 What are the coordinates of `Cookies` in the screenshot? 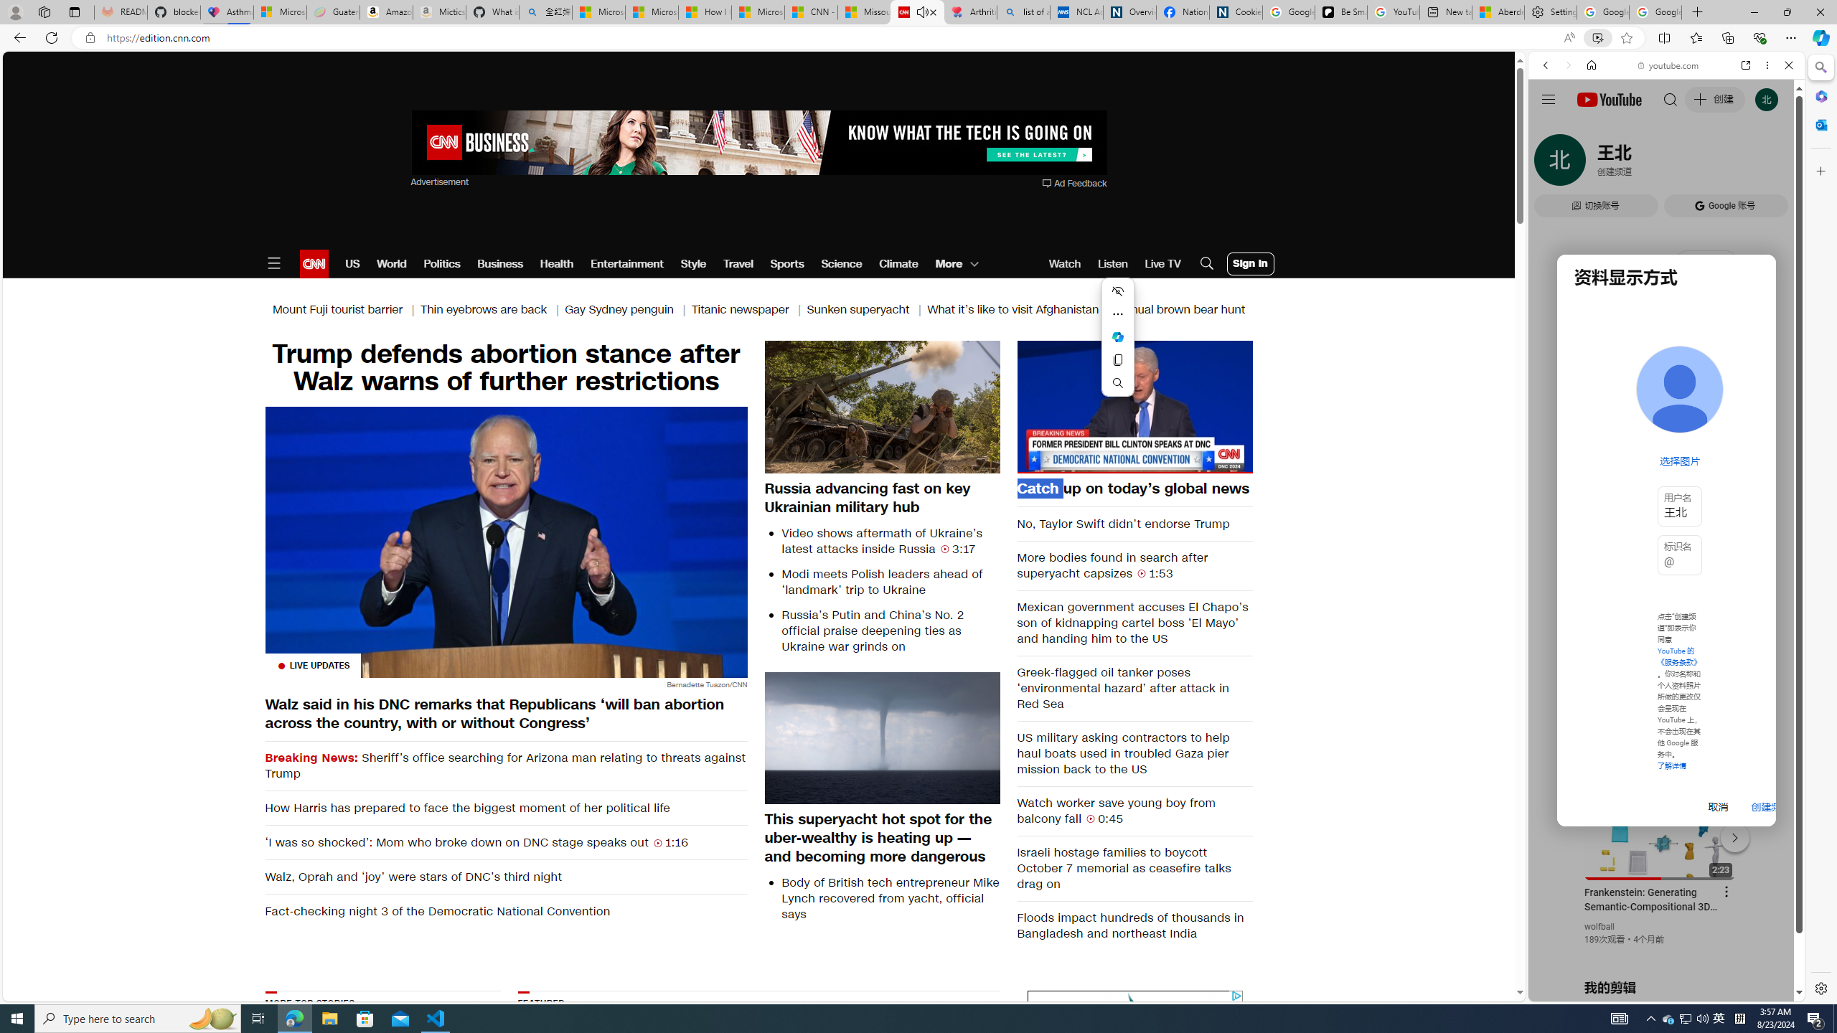 It's located at (1236, 12).